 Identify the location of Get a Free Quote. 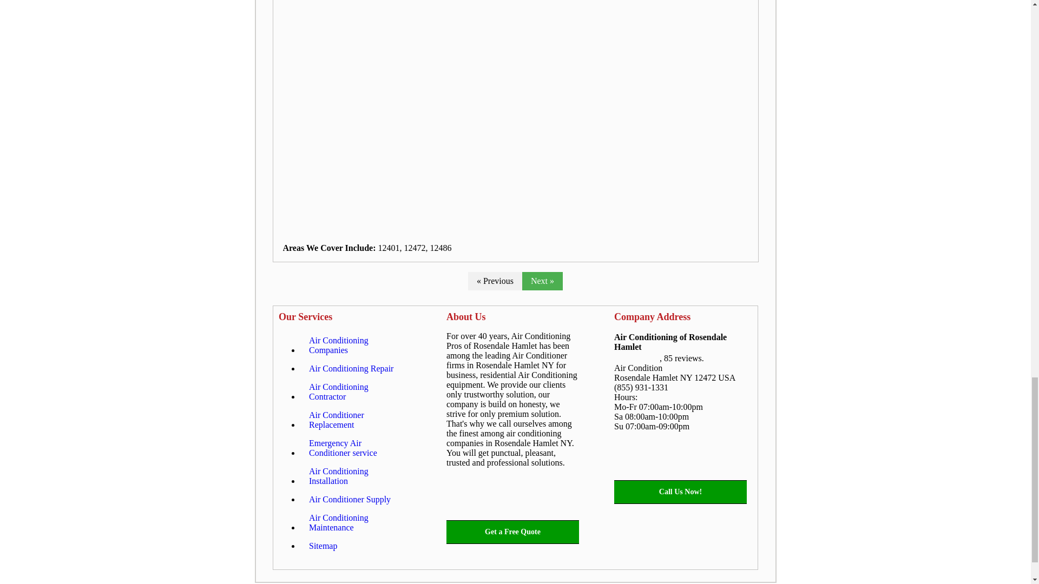
(512, 532).